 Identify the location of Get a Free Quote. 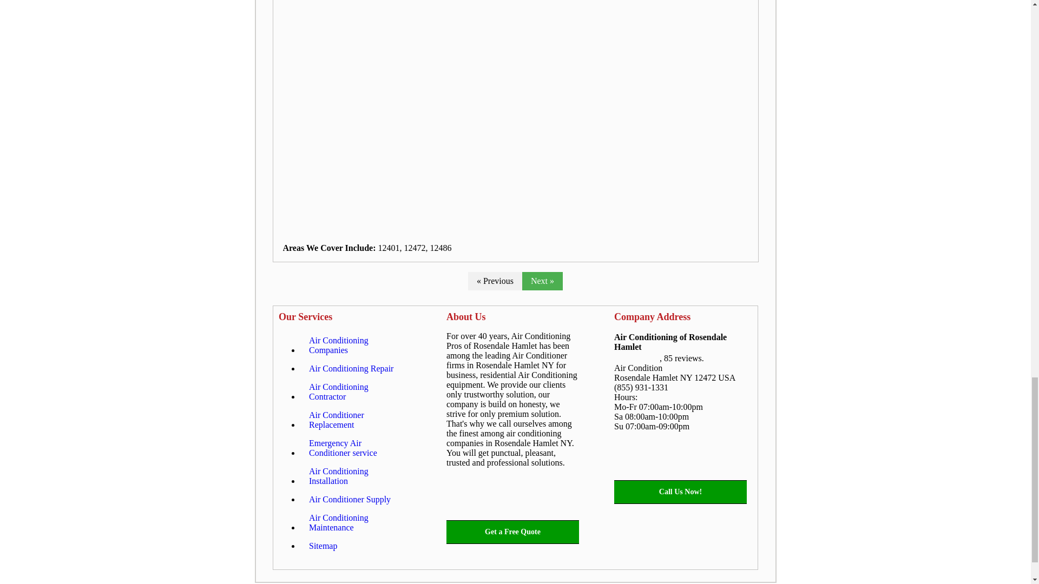
(512, 532).